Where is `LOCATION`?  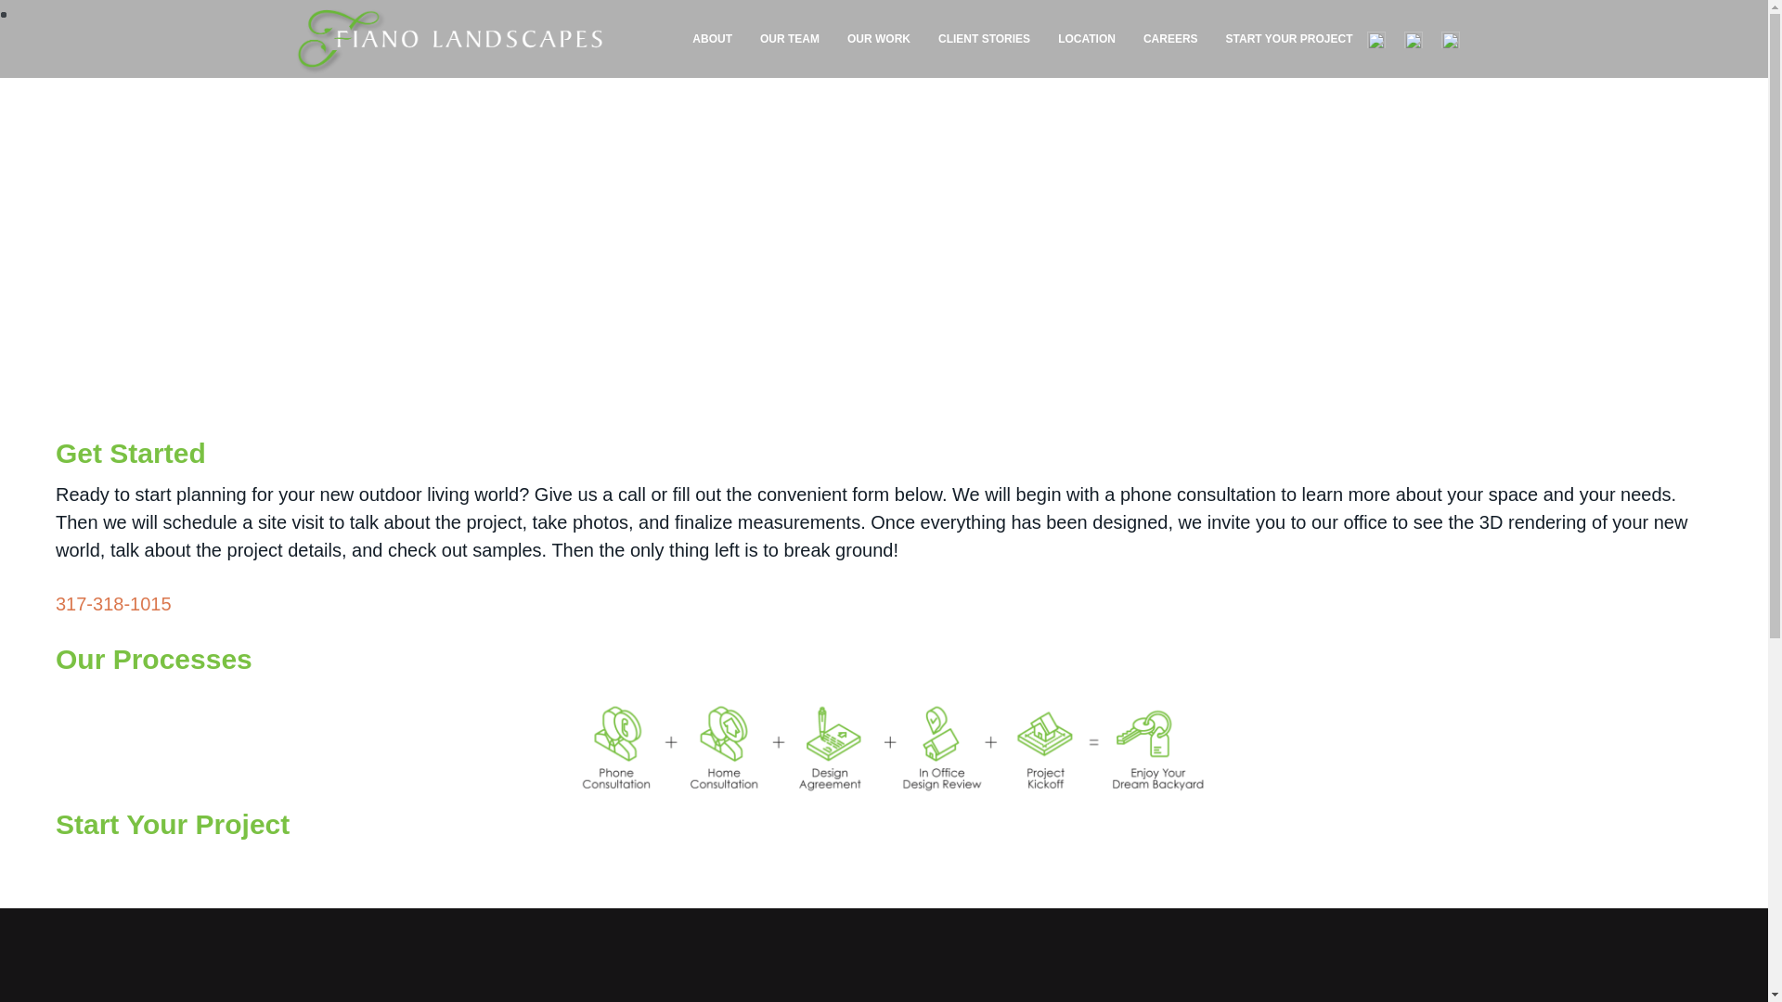
LOCATION is located at coordinates (1087, 39).